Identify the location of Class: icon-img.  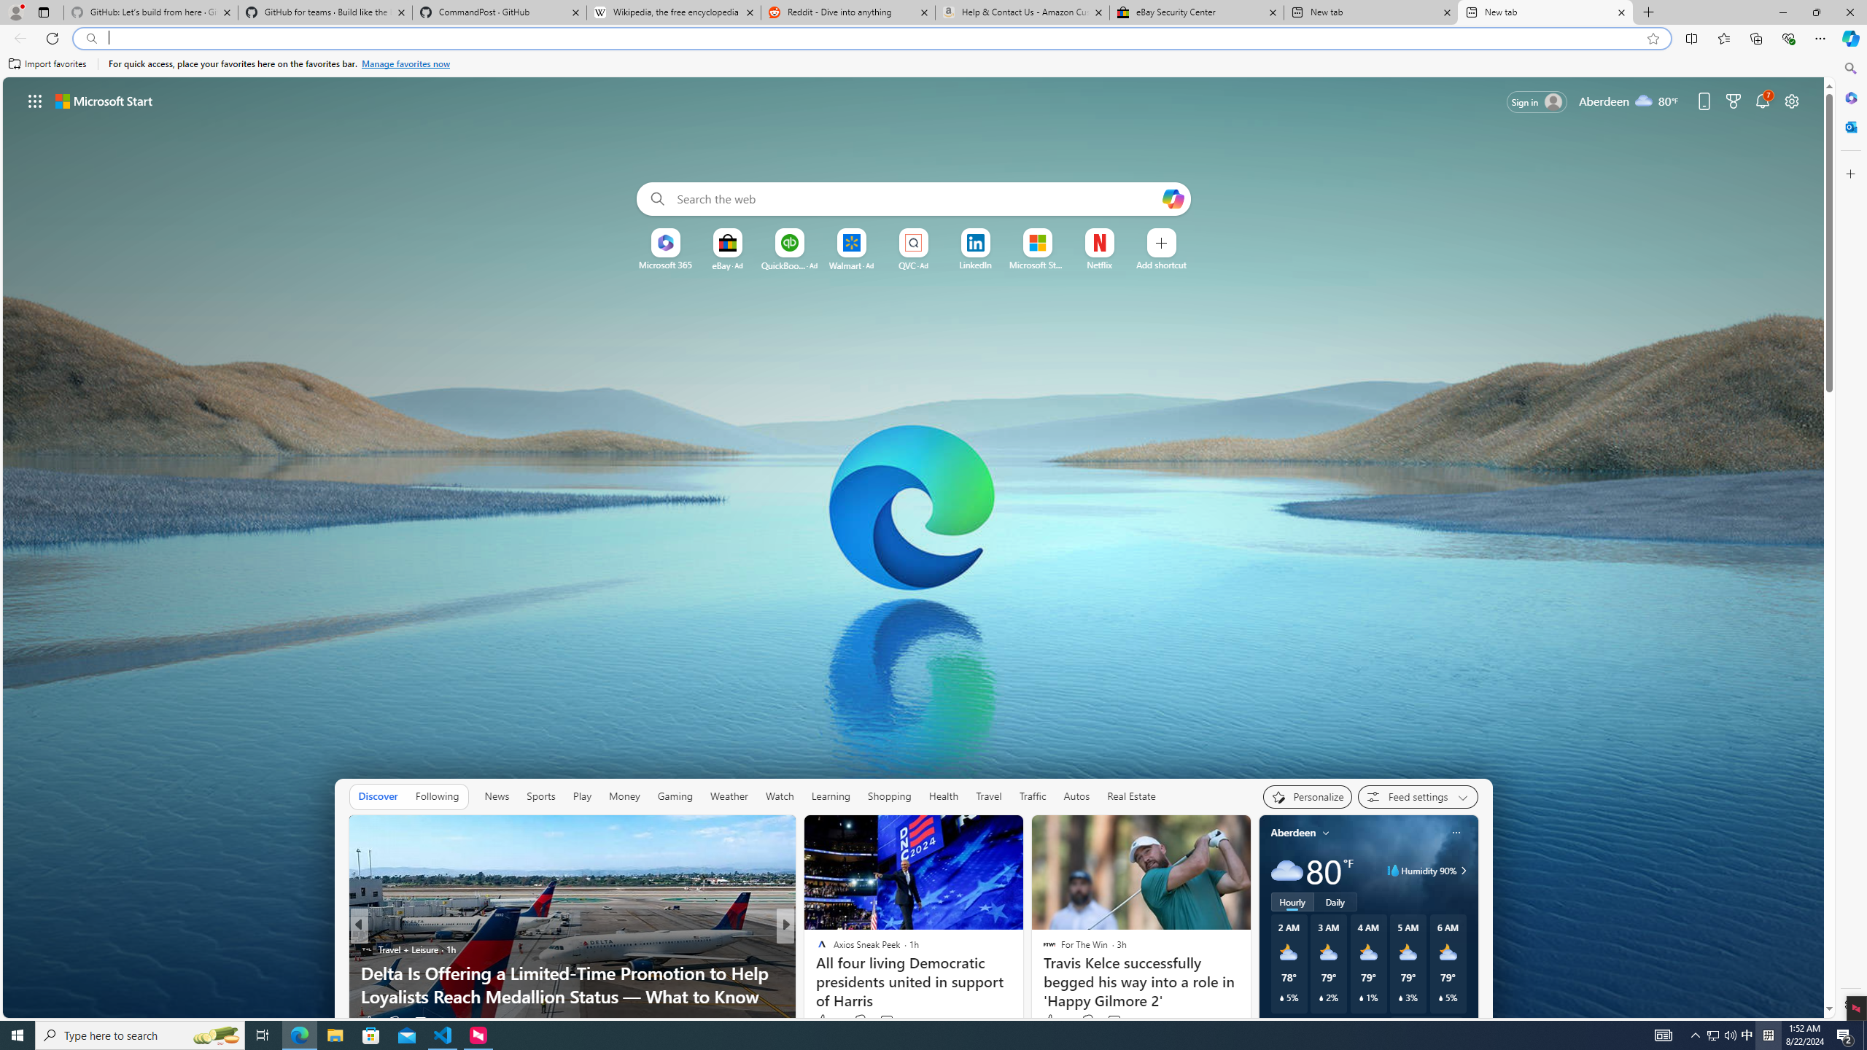
(1456, 833).